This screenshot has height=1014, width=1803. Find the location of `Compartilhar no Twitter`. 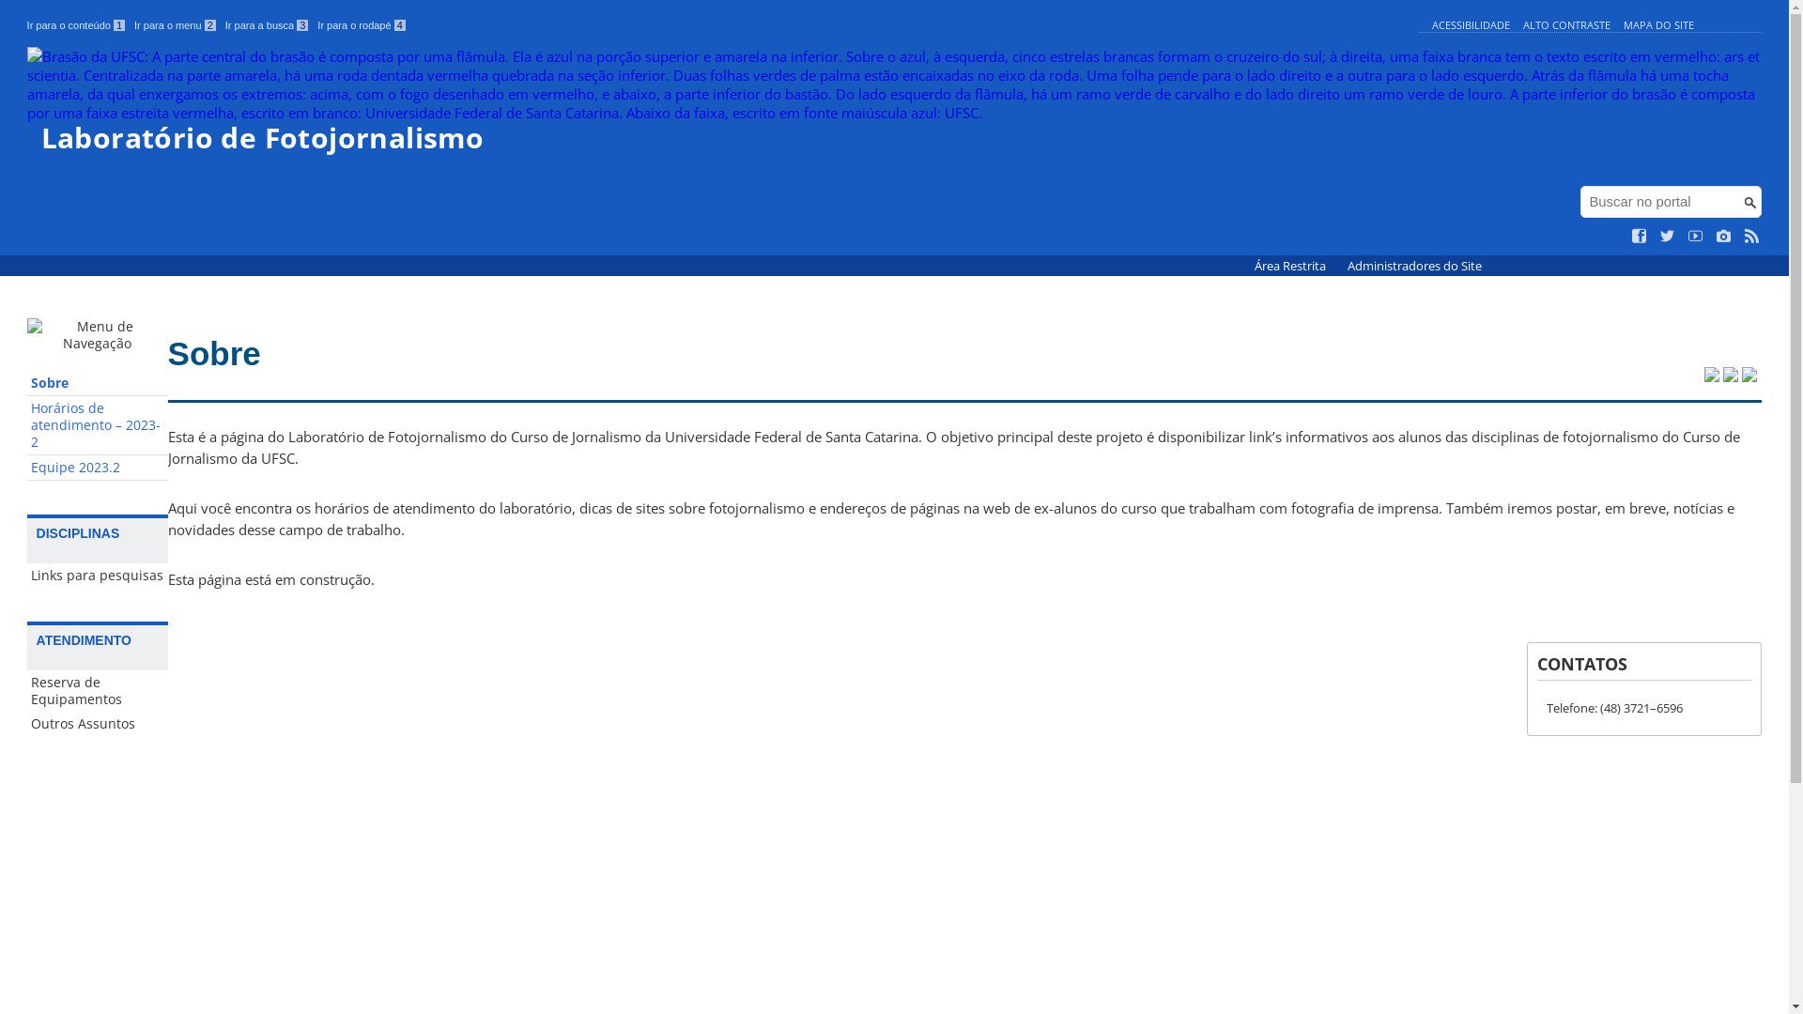

Compartilhar no Twitter is located at coordinates (1712, 376).